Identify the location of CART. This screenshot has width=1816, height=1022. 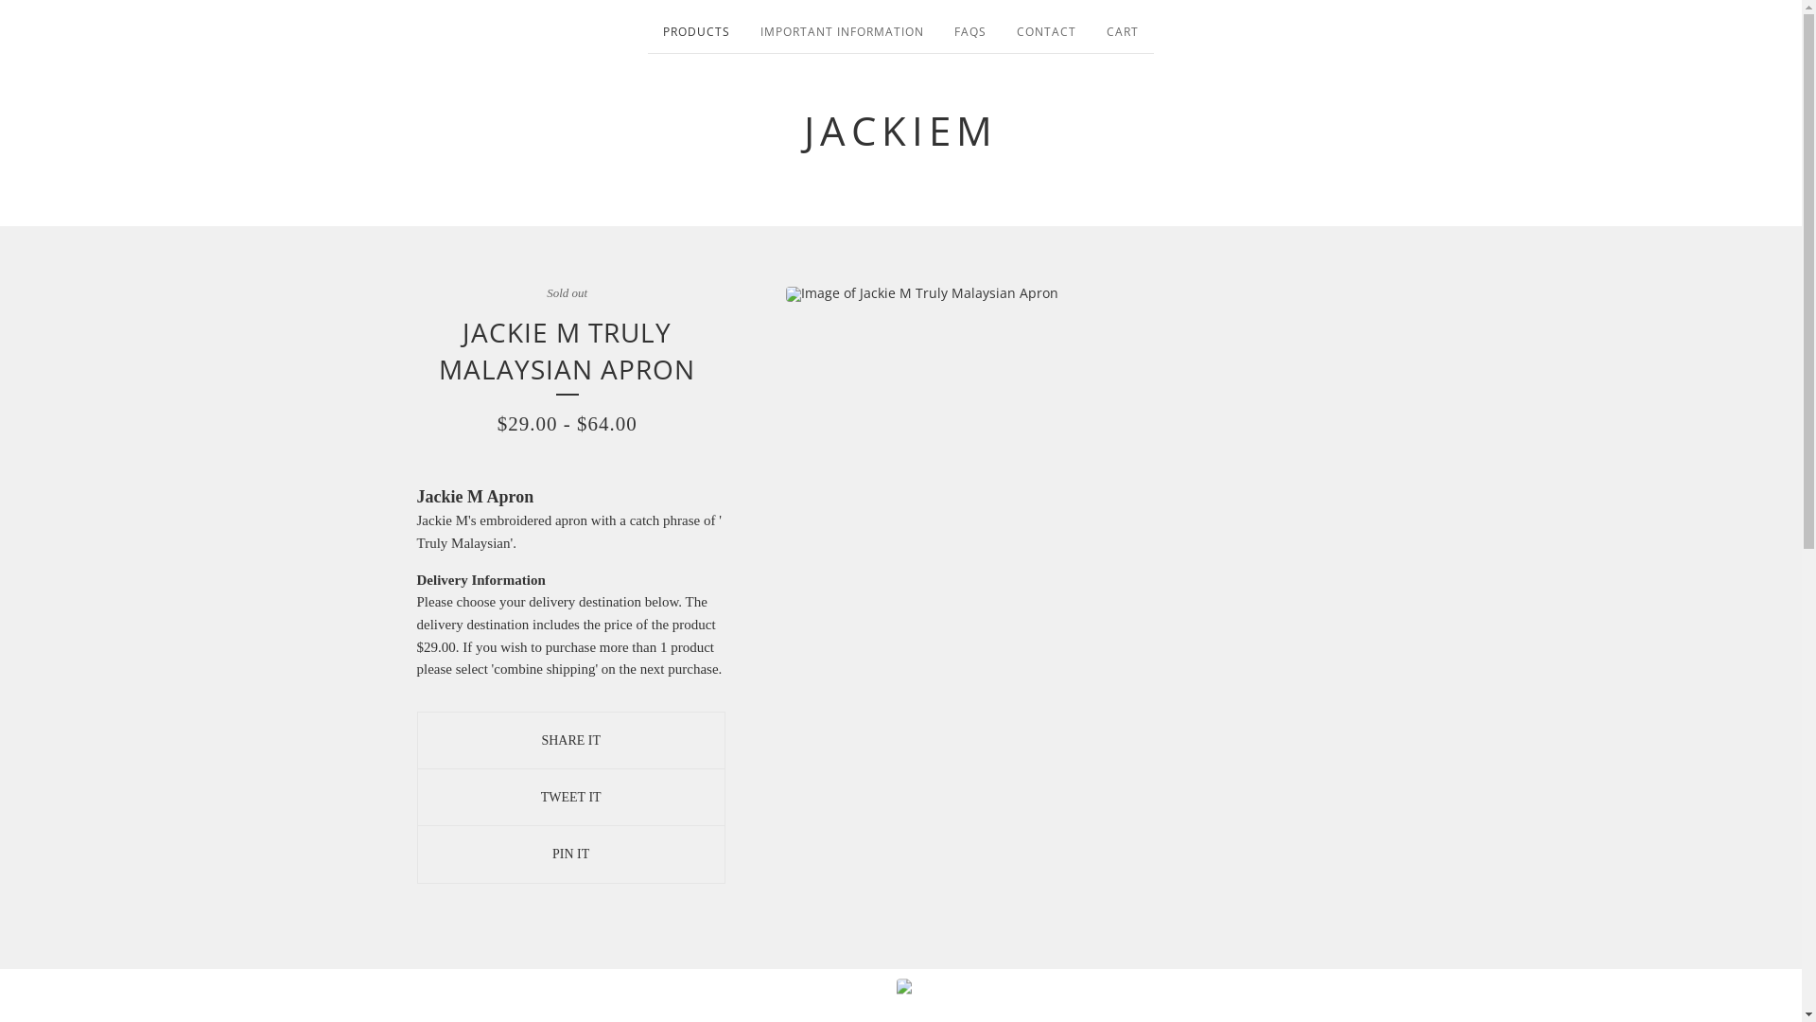
(1123, 36).